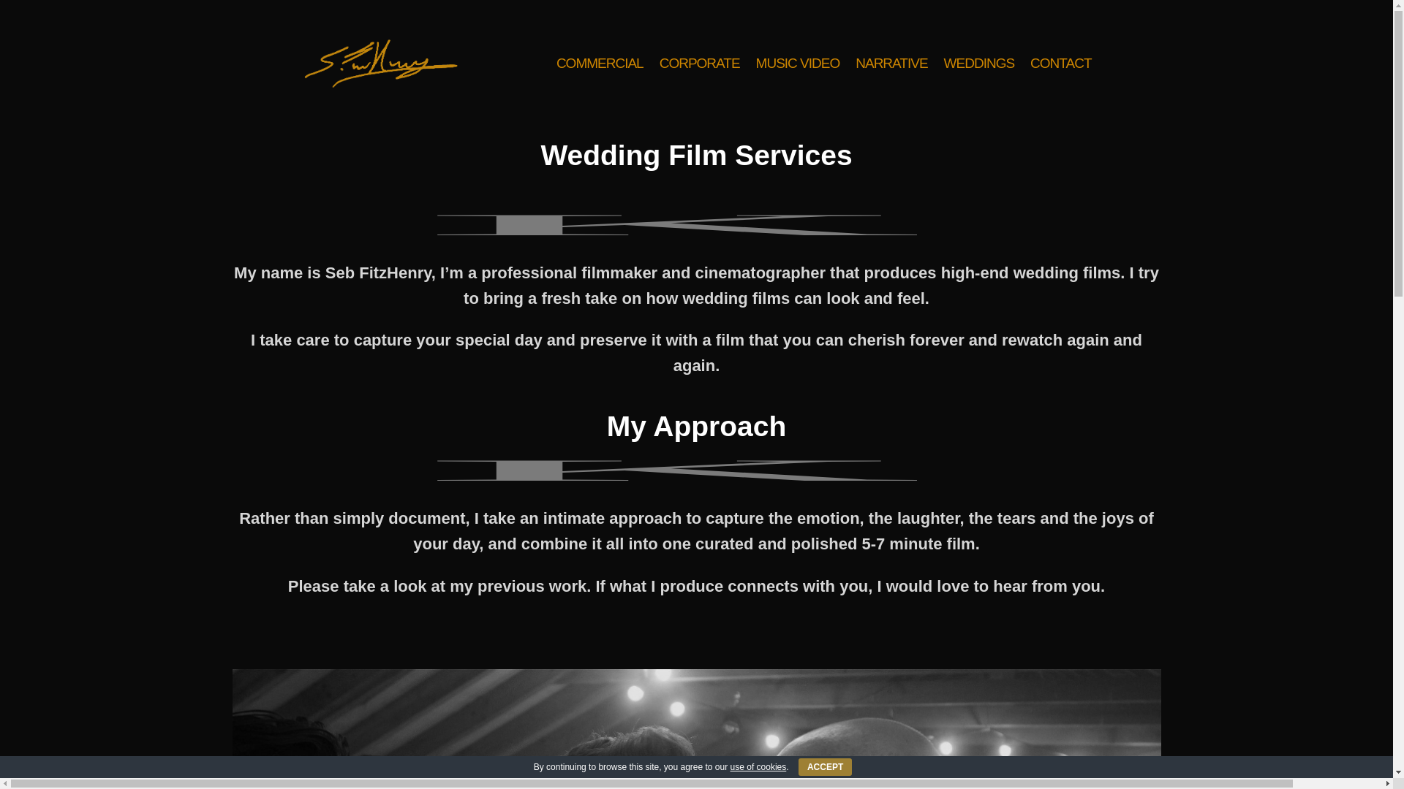 The height and width of the screenshot is (789, 1404). What do you see at coordinates (699, 92) in the screenshot?
I see `CORPORATE` at bounding box center [699, 92].